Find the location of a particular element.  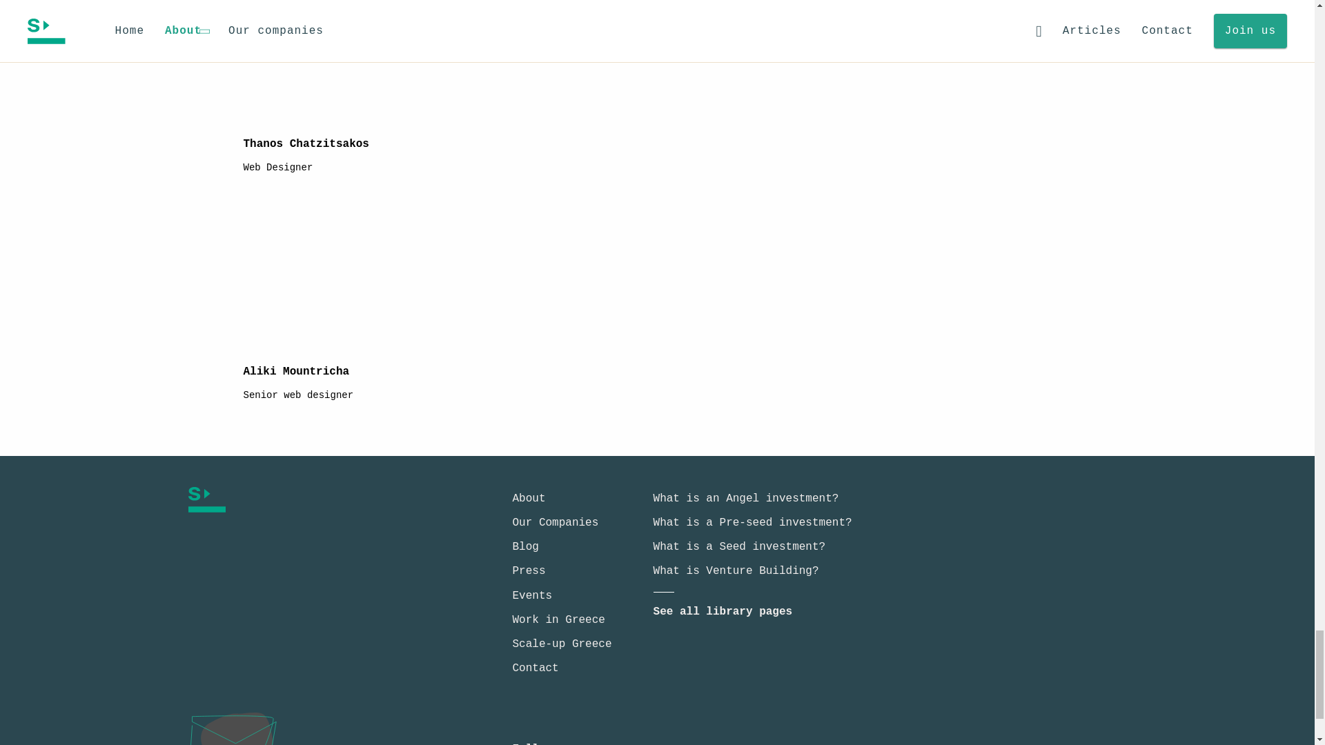

Contact is located at coordinates (534, 668).